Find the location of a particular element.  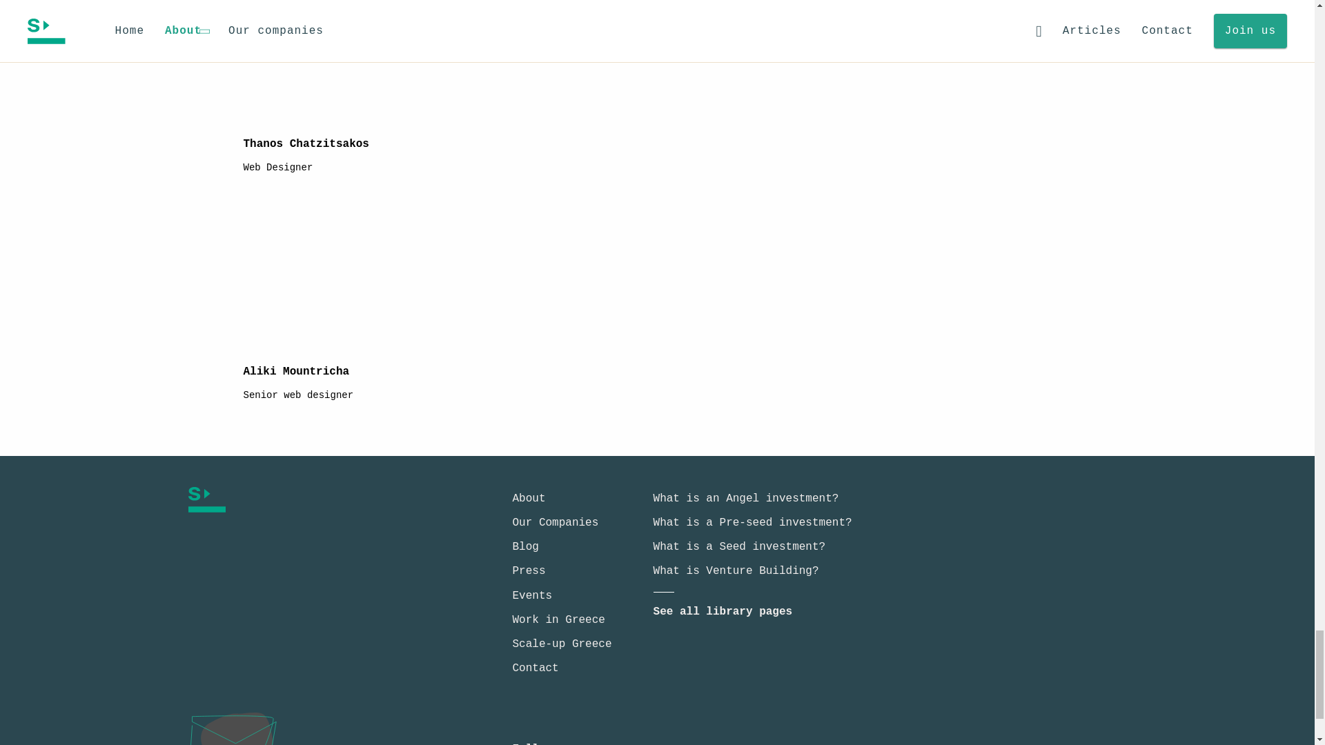

Contact is located at coordinates (534, 668).